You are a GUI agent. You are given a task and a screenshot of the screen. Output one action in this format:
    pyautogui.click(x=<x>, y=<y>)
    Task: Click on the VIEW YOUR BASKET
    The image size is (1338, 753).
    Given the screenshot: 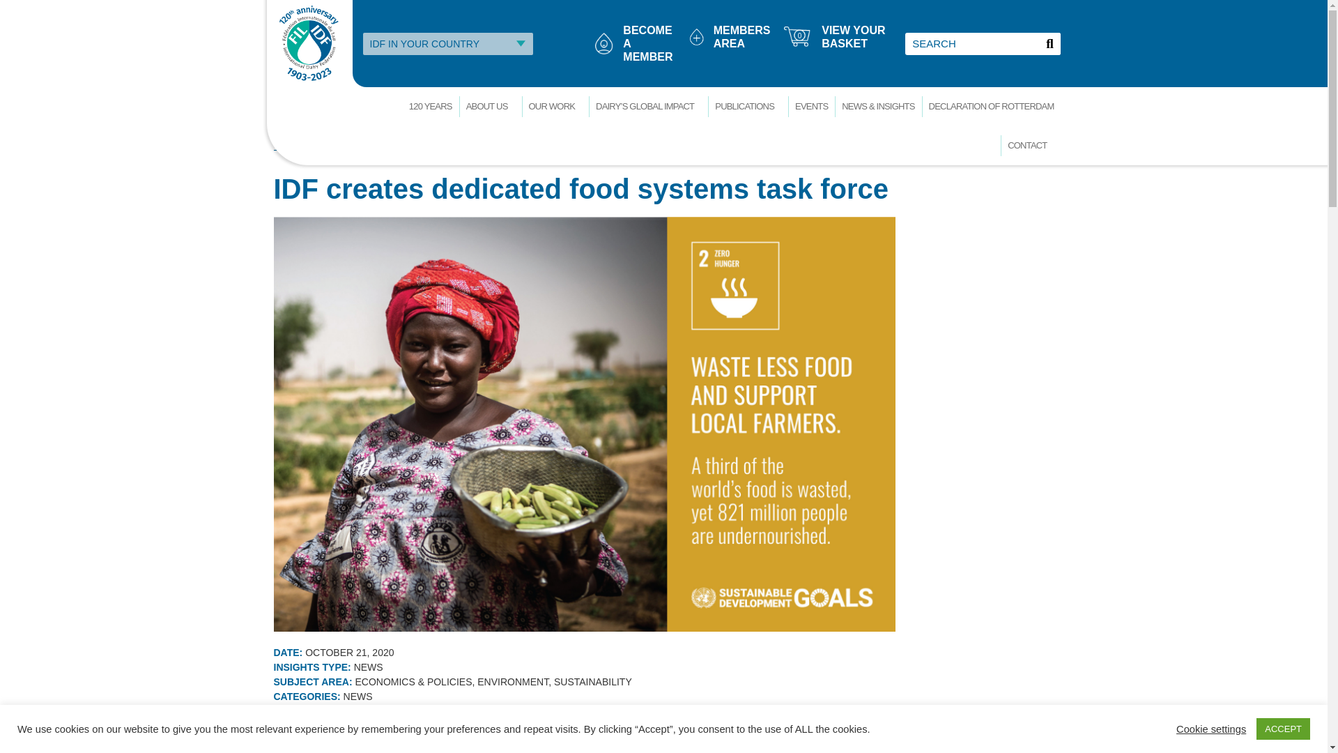 What is the action you would take?
    pyautogui.click(x=648, y=43)
    